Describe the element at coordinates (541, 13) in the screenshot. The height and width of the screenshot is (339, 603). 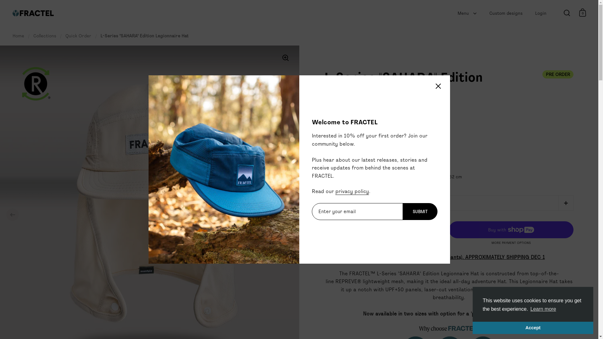
I see `Login` at that location.